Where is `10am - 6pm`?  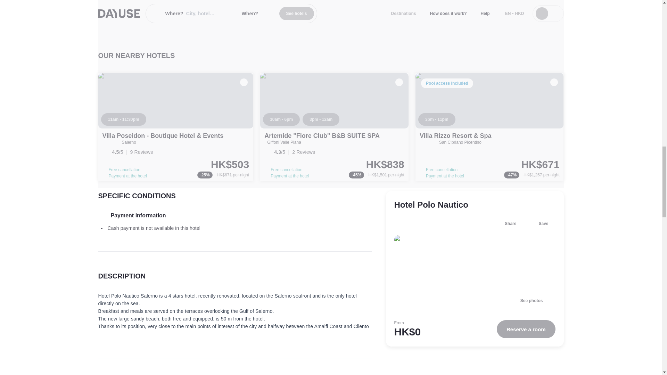 10am - 6pm is located at coordinates (281, 119).